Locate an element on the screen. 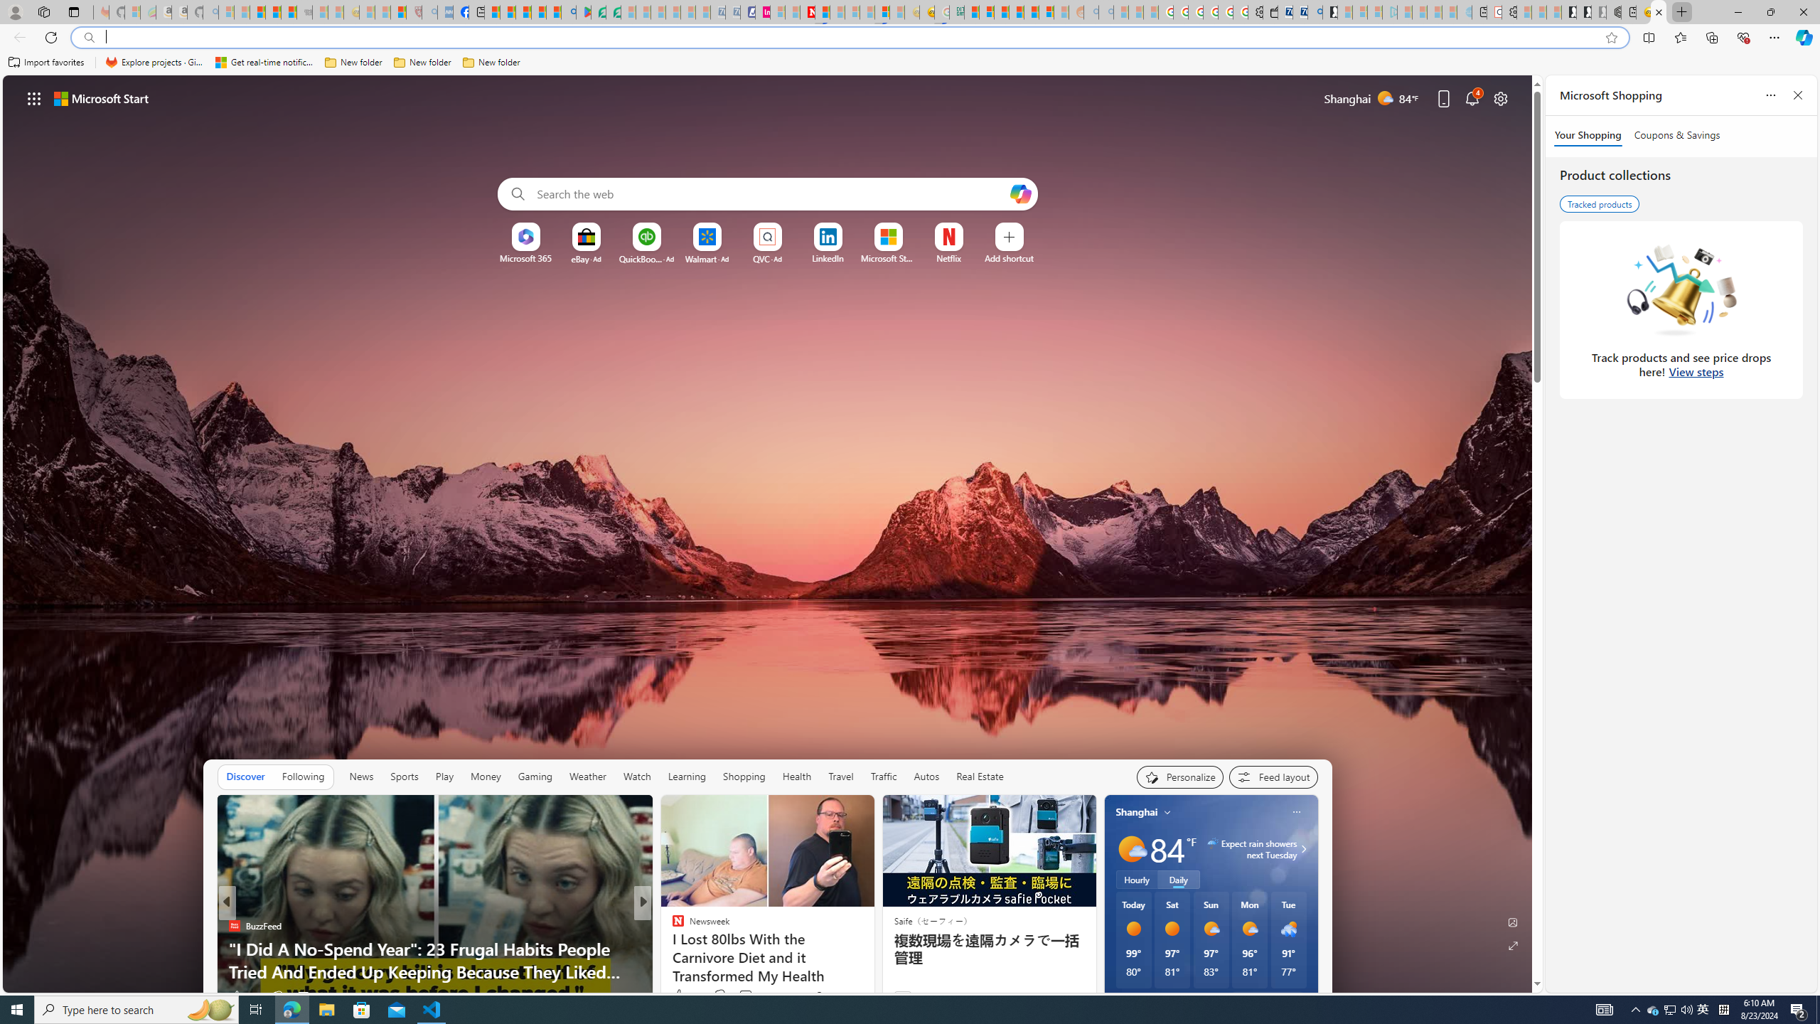 The height and width of the screenshot is (1024, 1820). View comments 73 Comment is located at coordinates (745, 995).